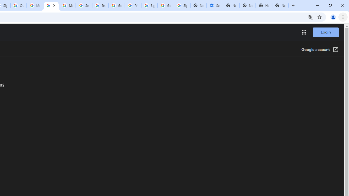  I want to click on Translate this page, so click(311, 17).